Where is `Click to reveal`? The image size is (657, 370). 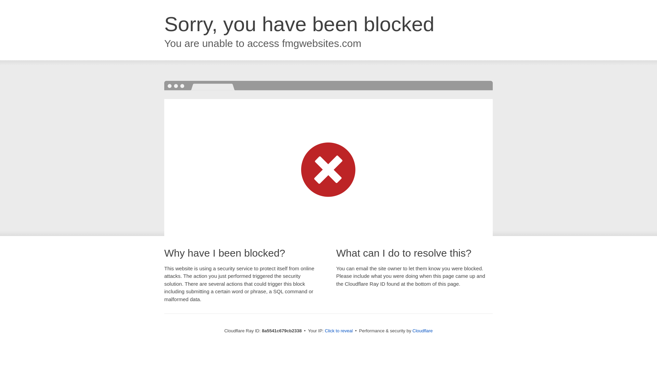 Click to reveal is located at coordinates (339, 331).